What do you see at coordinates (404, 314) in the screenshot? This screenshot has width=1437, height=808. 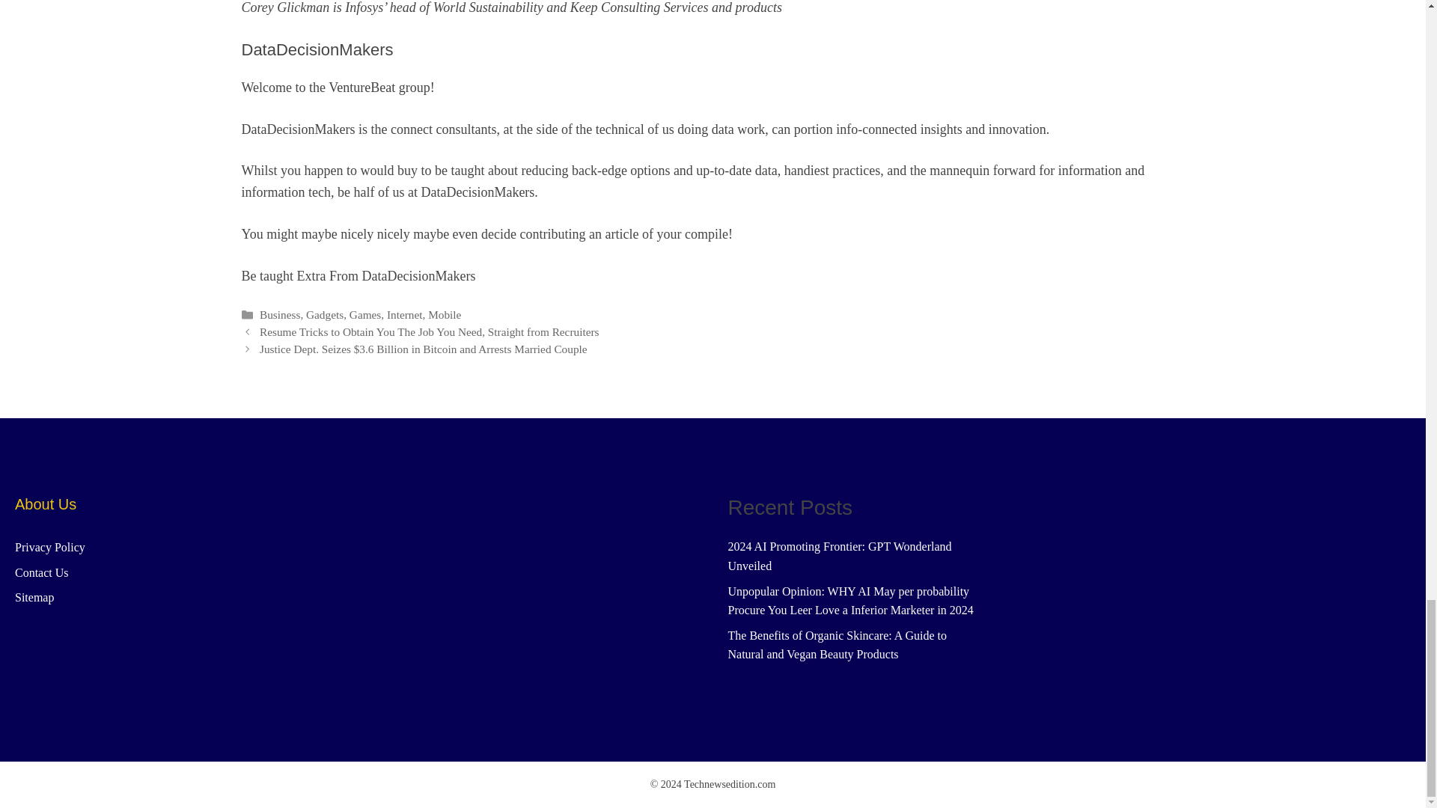 I see `Internet` at bounding box center [404, 314].